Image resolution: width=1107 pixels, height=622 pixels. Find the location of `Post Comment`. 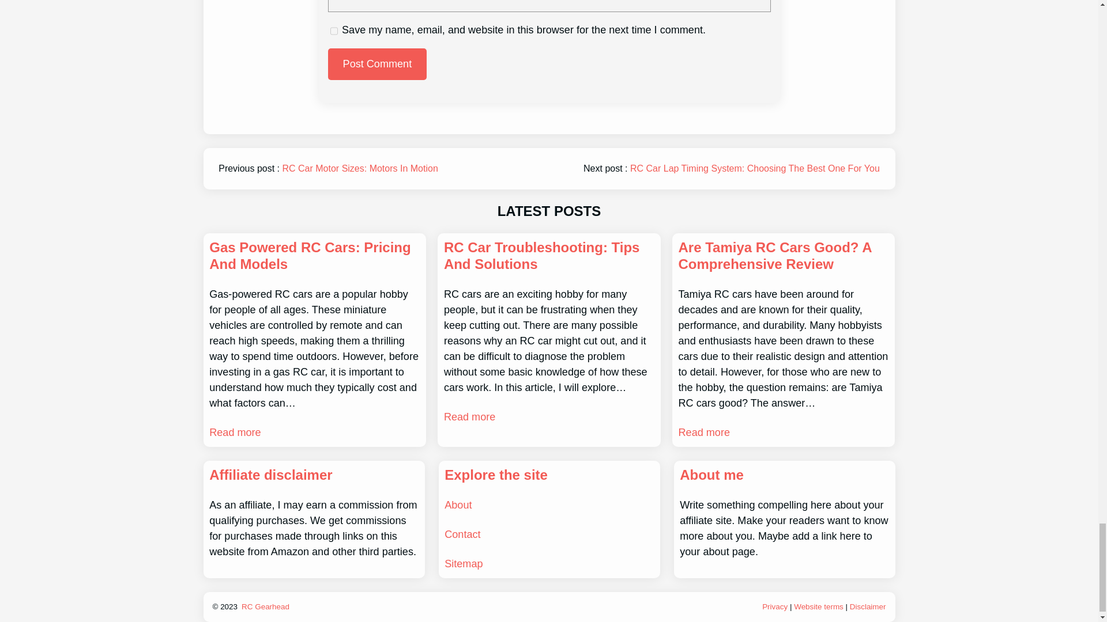

Post Comment is located at coordinates (377, 65).